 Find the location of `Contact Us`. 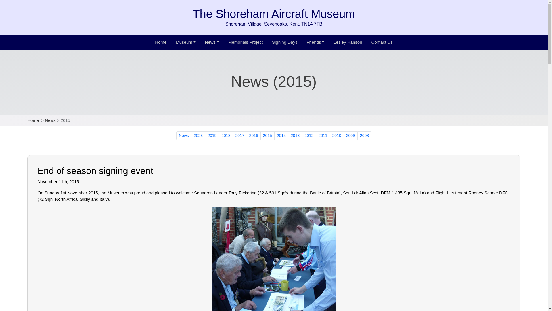

Contact Us is located at coordinates (382, 43).